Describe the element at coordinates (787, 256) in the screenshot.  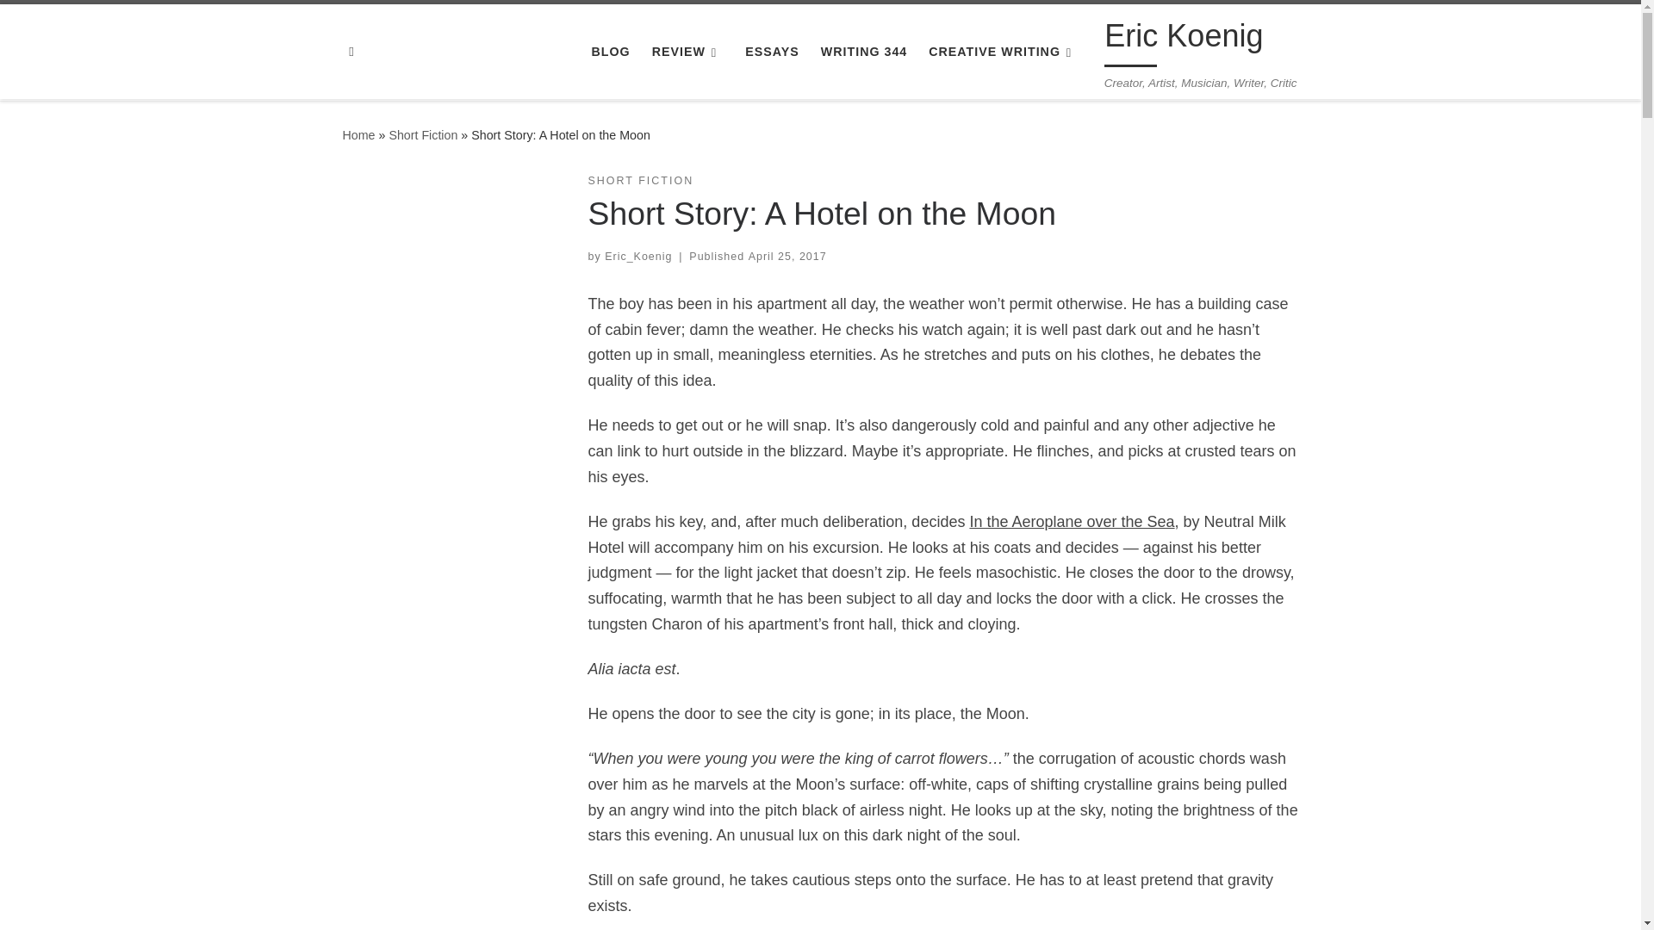
I see `7:44 pm` at that location.